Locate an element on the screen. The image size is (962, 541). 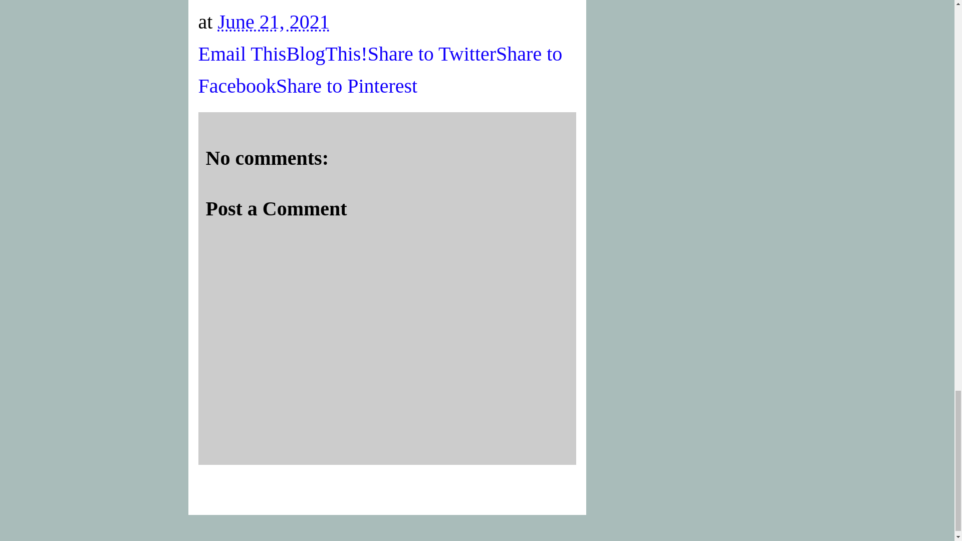
Share to Twitter is located at coordinates (432, 54).